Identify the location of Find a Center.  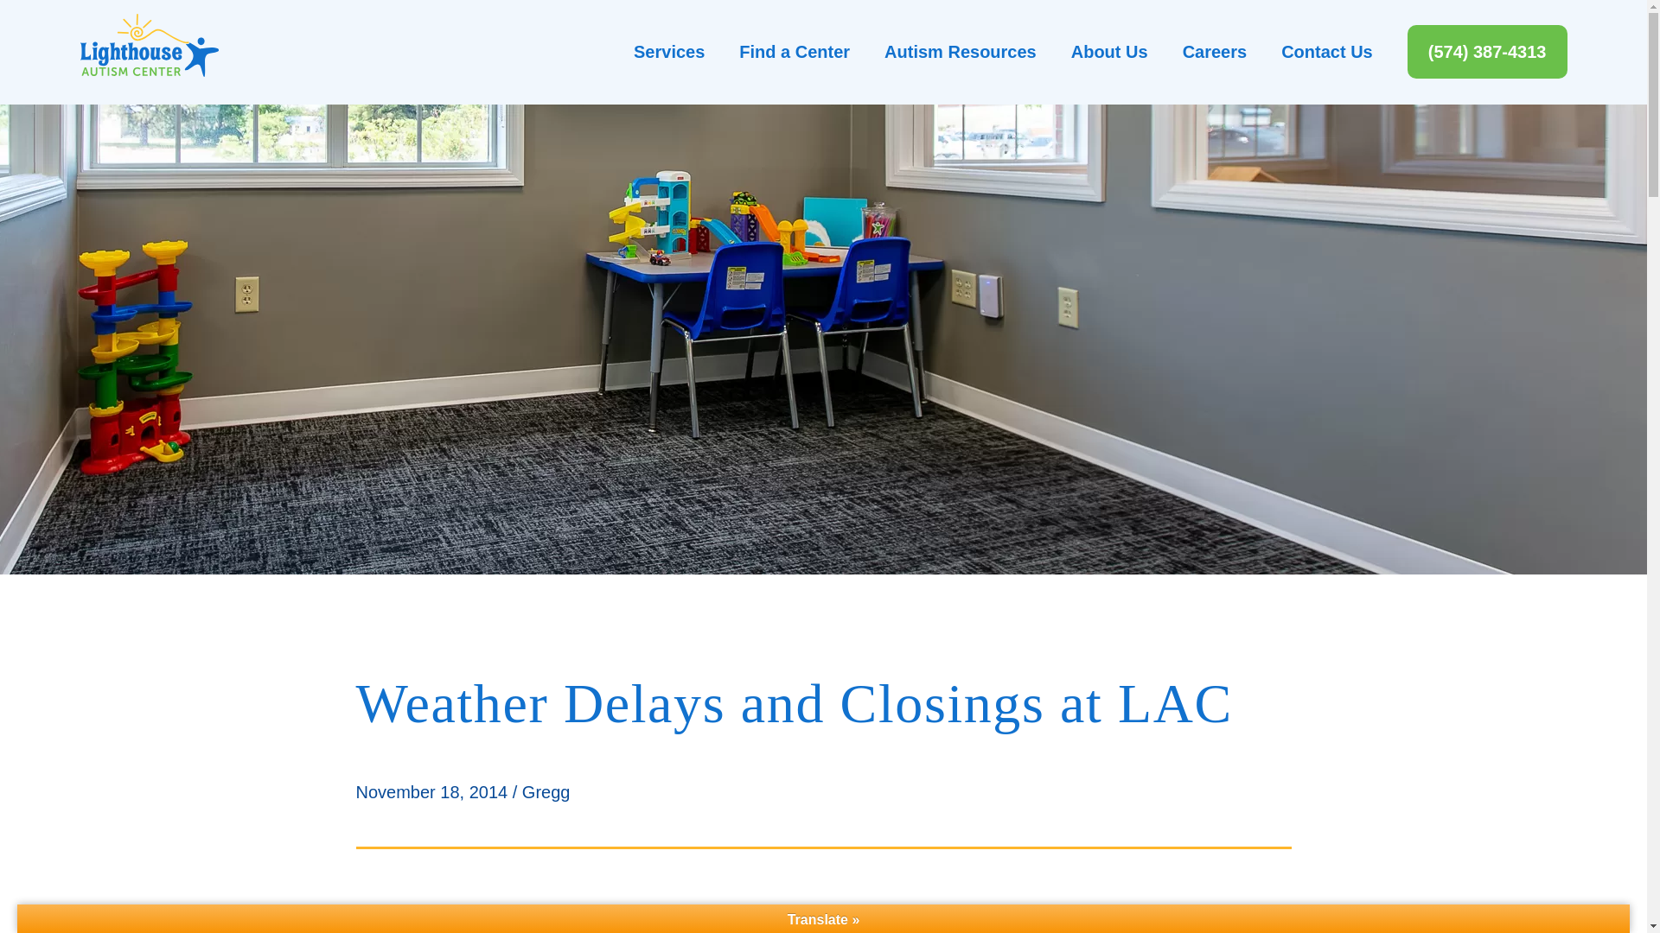
(794, 52).